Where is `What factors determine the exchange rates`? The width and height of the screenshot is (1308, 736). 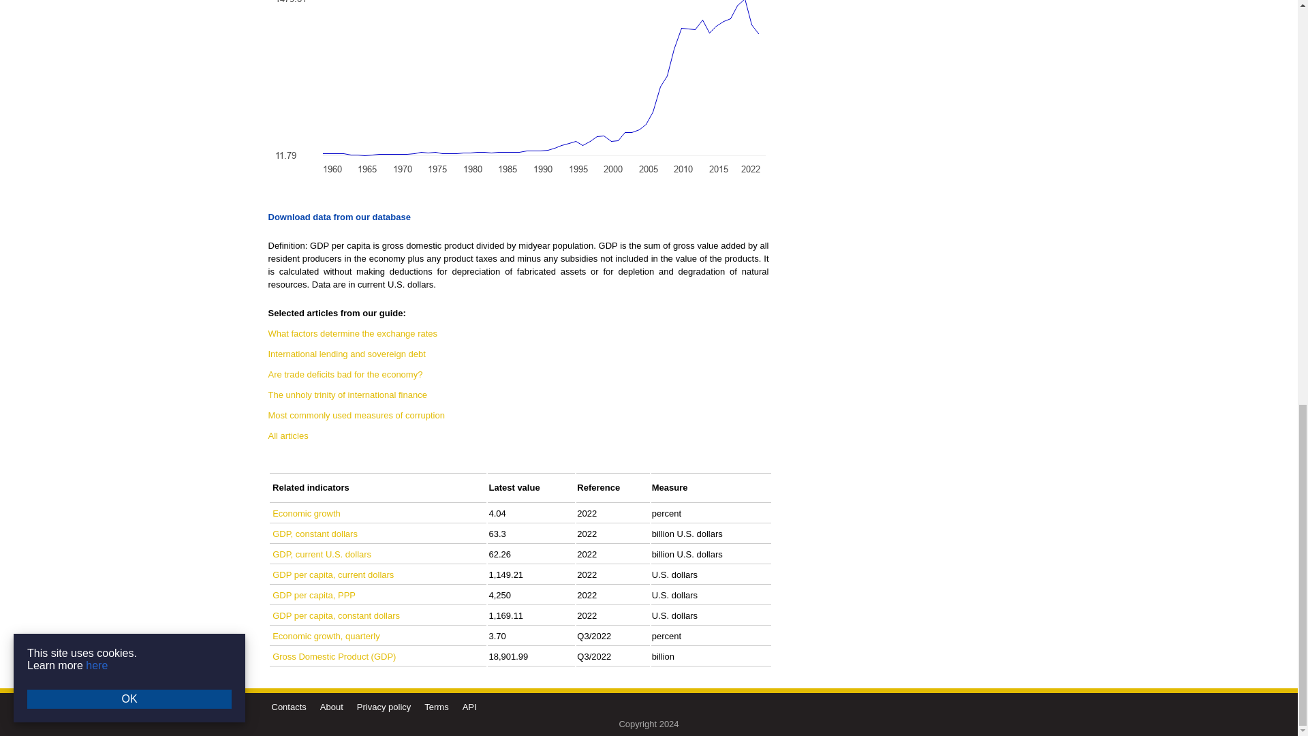 What factors determine the exchange rates is located at coordinates (353, 333).